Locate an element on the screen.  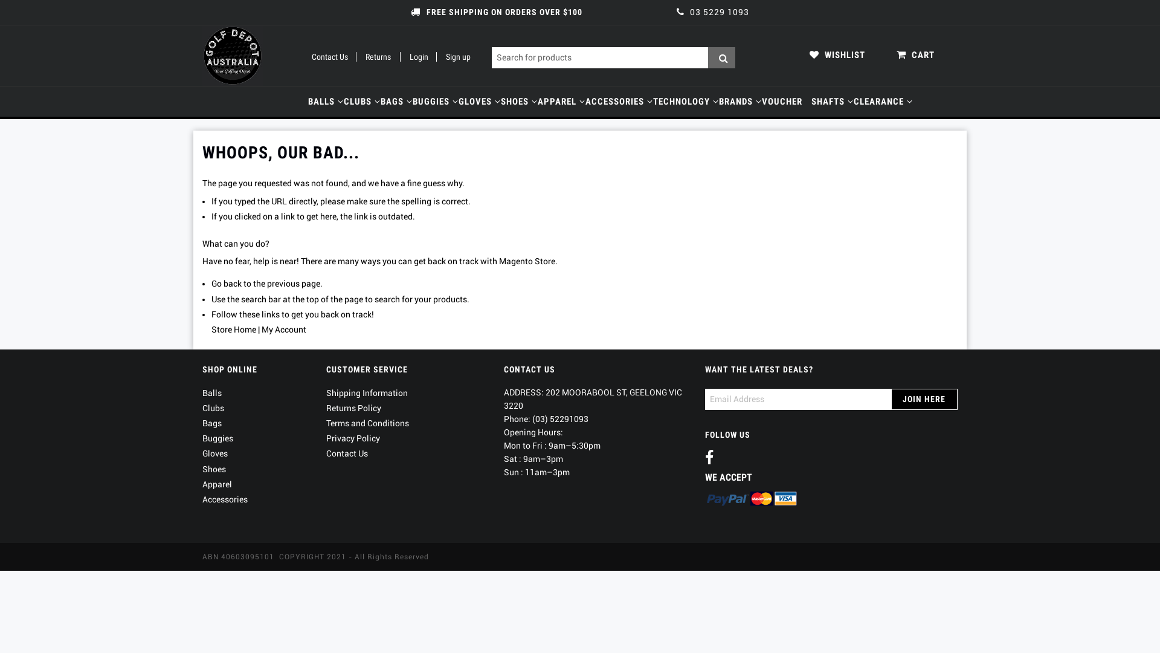
BUGGIES is located at coordinates (431, 102).